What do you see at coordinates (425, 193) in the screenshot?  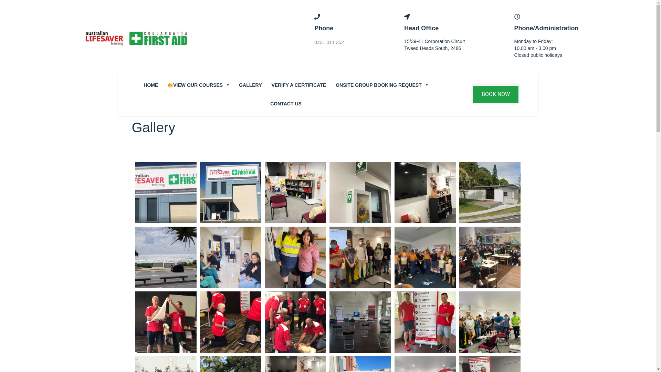 I see `Large Presentation Screen` at bounding box center [425, 193].